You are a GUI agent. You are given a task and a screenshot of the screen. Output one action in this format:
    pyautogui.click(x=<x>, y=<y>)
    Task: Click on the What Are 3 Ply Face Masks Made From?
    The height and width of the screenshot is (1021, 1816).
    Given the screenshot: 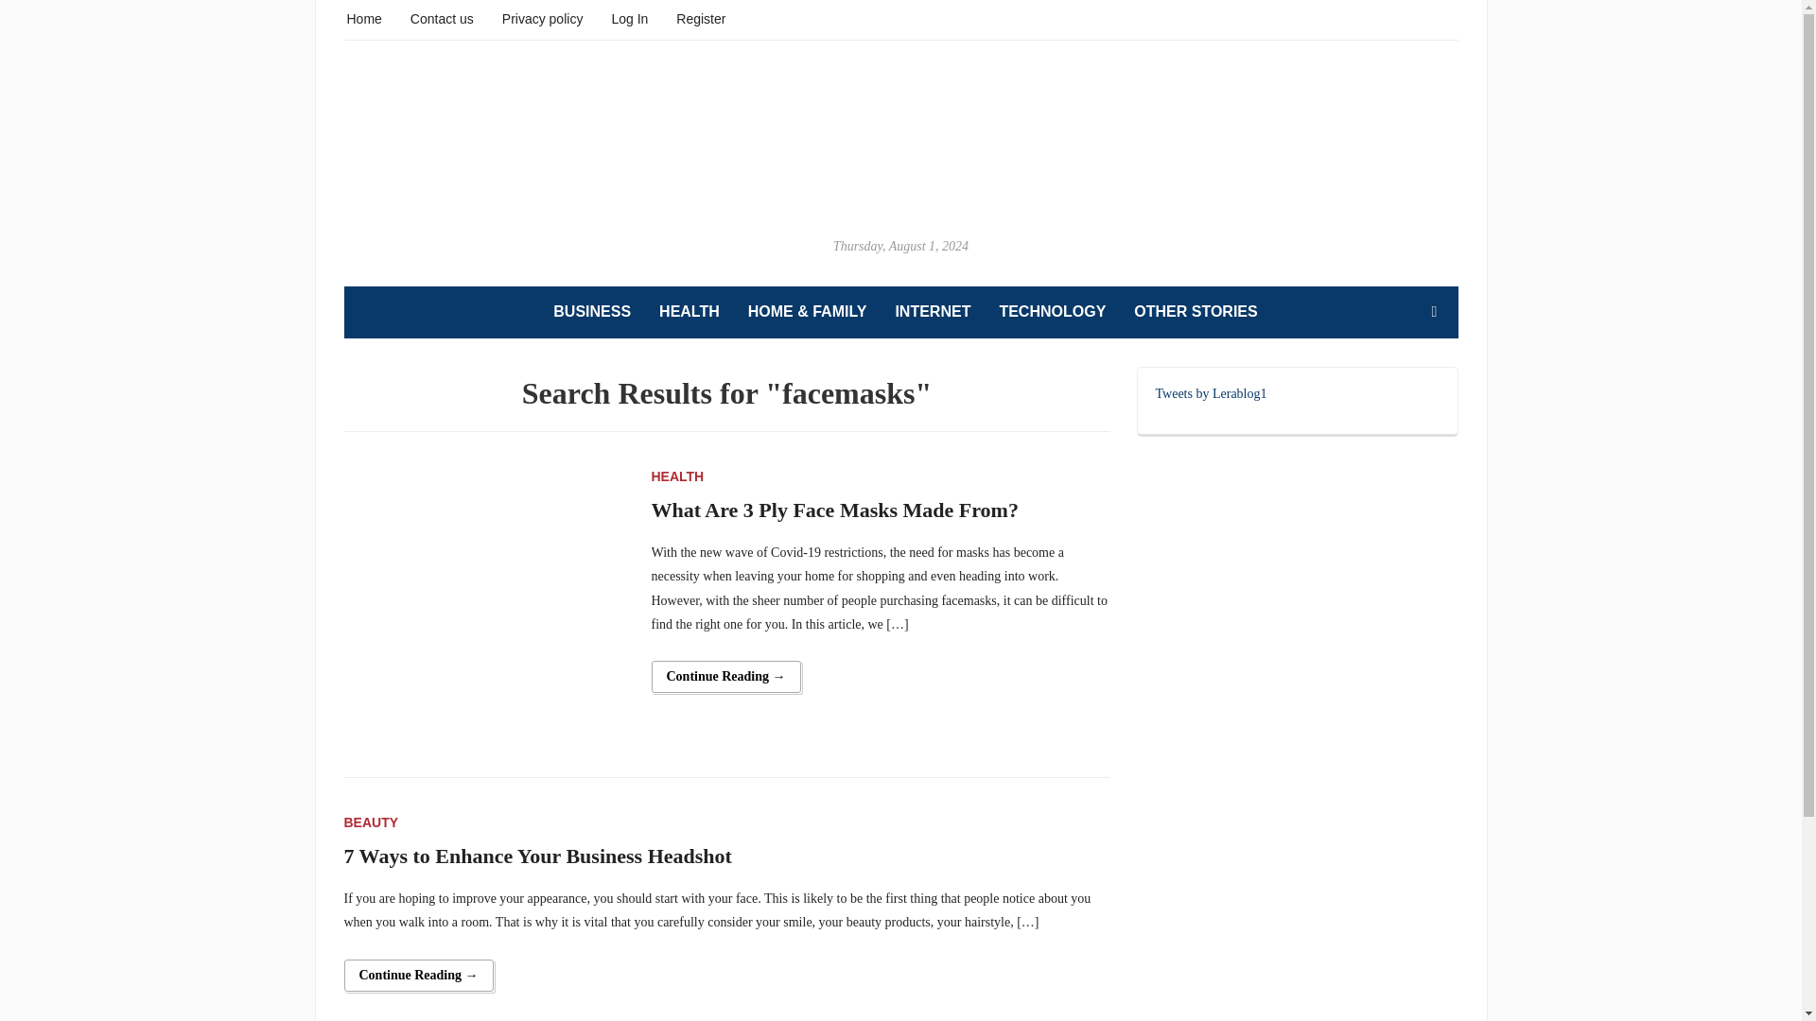 What is the action you would take?
    pyautogui.click(x=486, y=605)
    